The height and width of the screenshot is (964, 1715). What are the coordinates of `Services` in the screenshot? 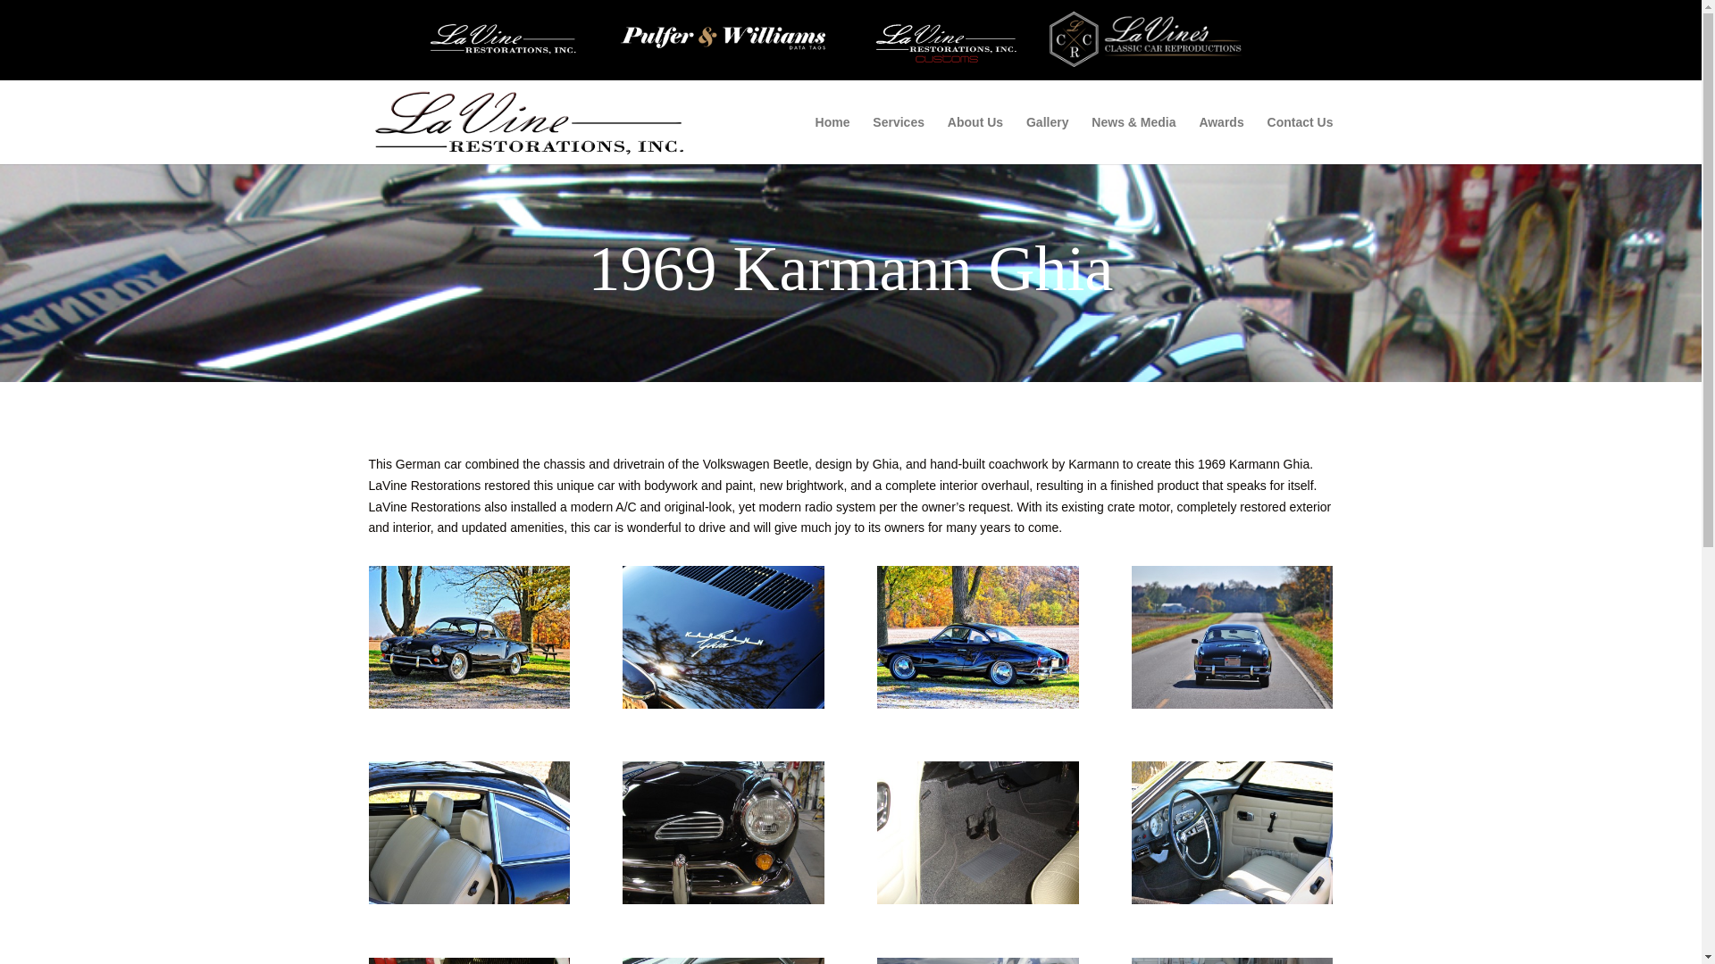 It's located at (899, 139).